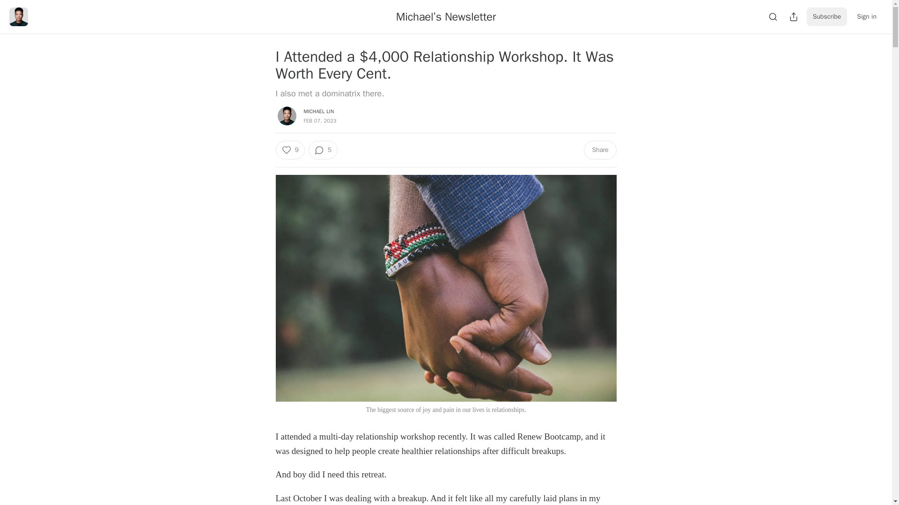 The height and width of the screenshot is (505, 899). Describe the element at coordinates (599, 150) in the screenshot. I see `Share` at that location.